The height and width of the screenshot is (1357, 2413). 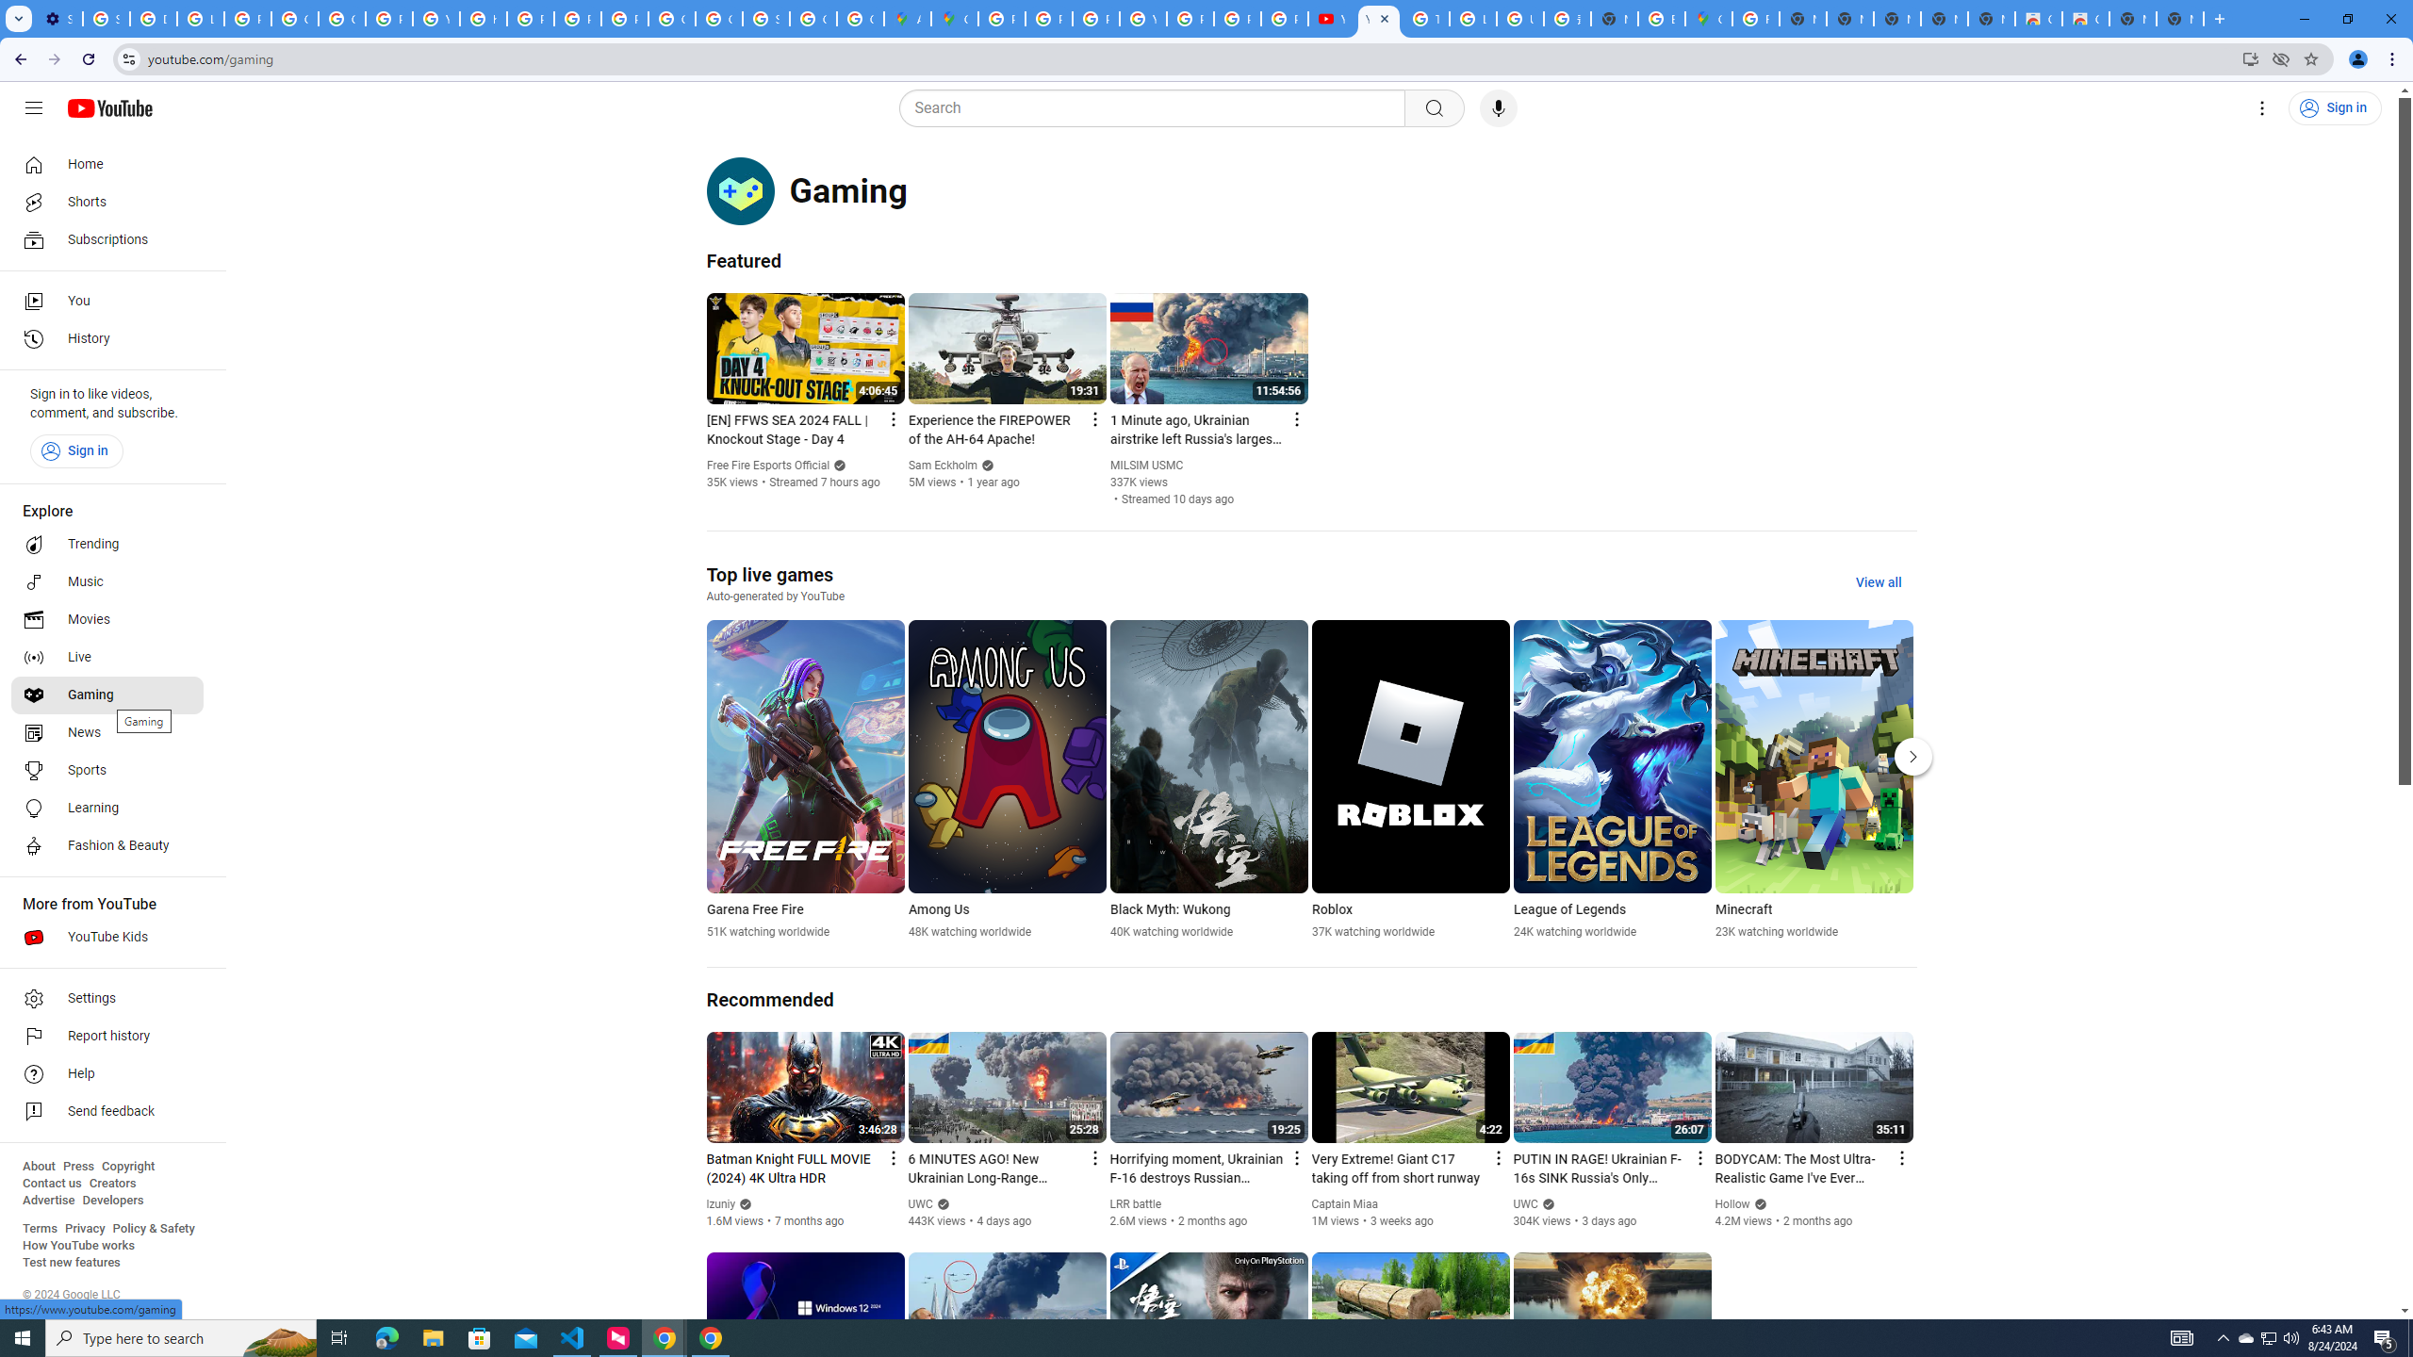 What do you see at coordinates (942, 466) in the screenshot?
I see `Sam Eckholm` at bounding box center [942, 466].